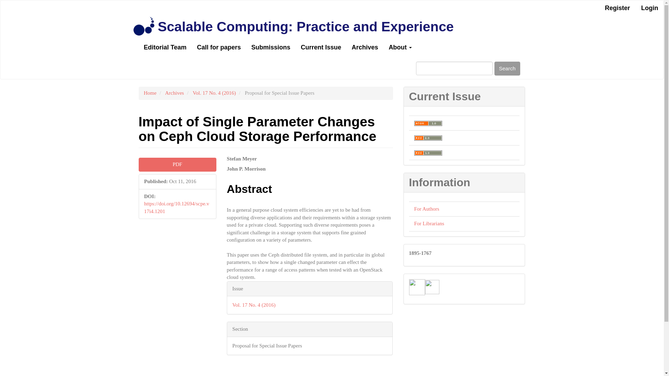 Image resolution: width=669 pixels, height=376 pixels. I want to click on For Librarians, so click(429, 224).